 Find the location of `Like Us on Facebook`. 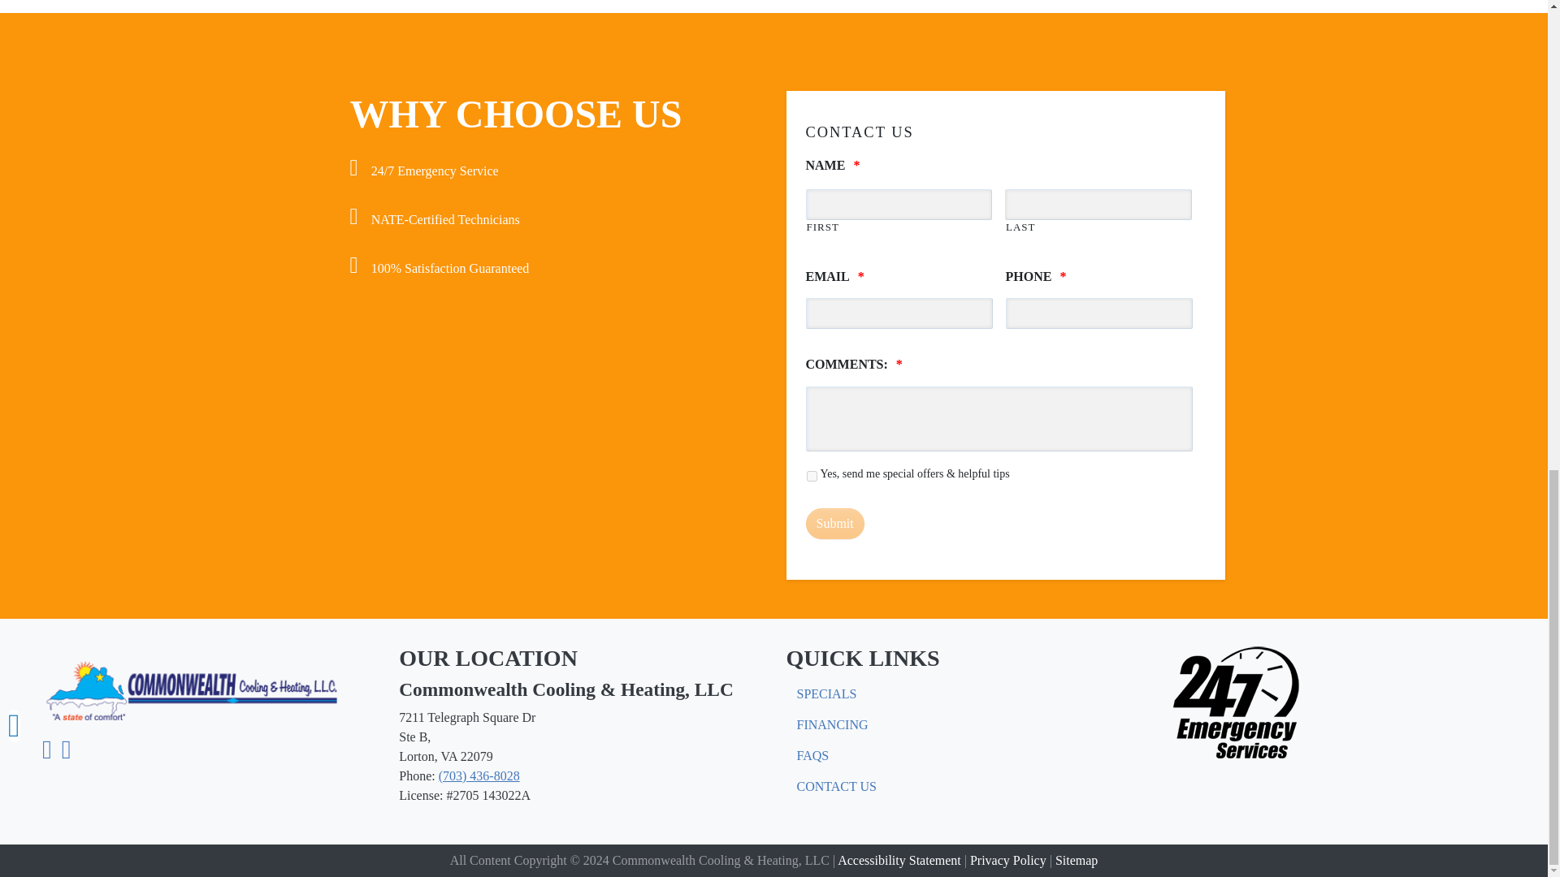

Like Us on Facebook is located at coordinates (46, 754).